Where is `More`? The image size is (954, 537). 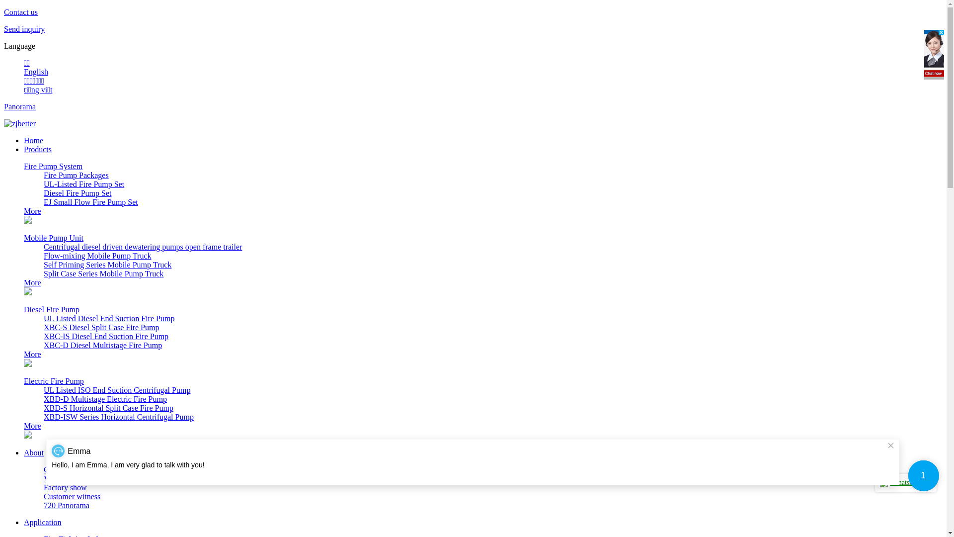
More is located at coordinates (33, 211).